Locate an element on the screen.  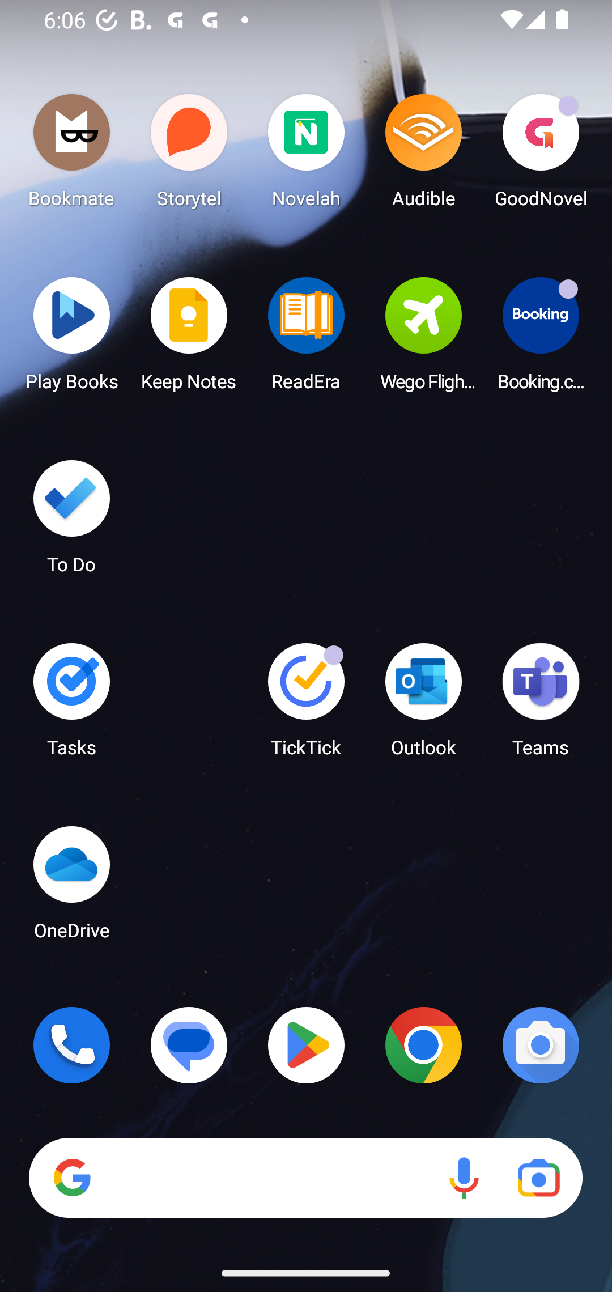
Phone is located at coordinates (71, 1045).